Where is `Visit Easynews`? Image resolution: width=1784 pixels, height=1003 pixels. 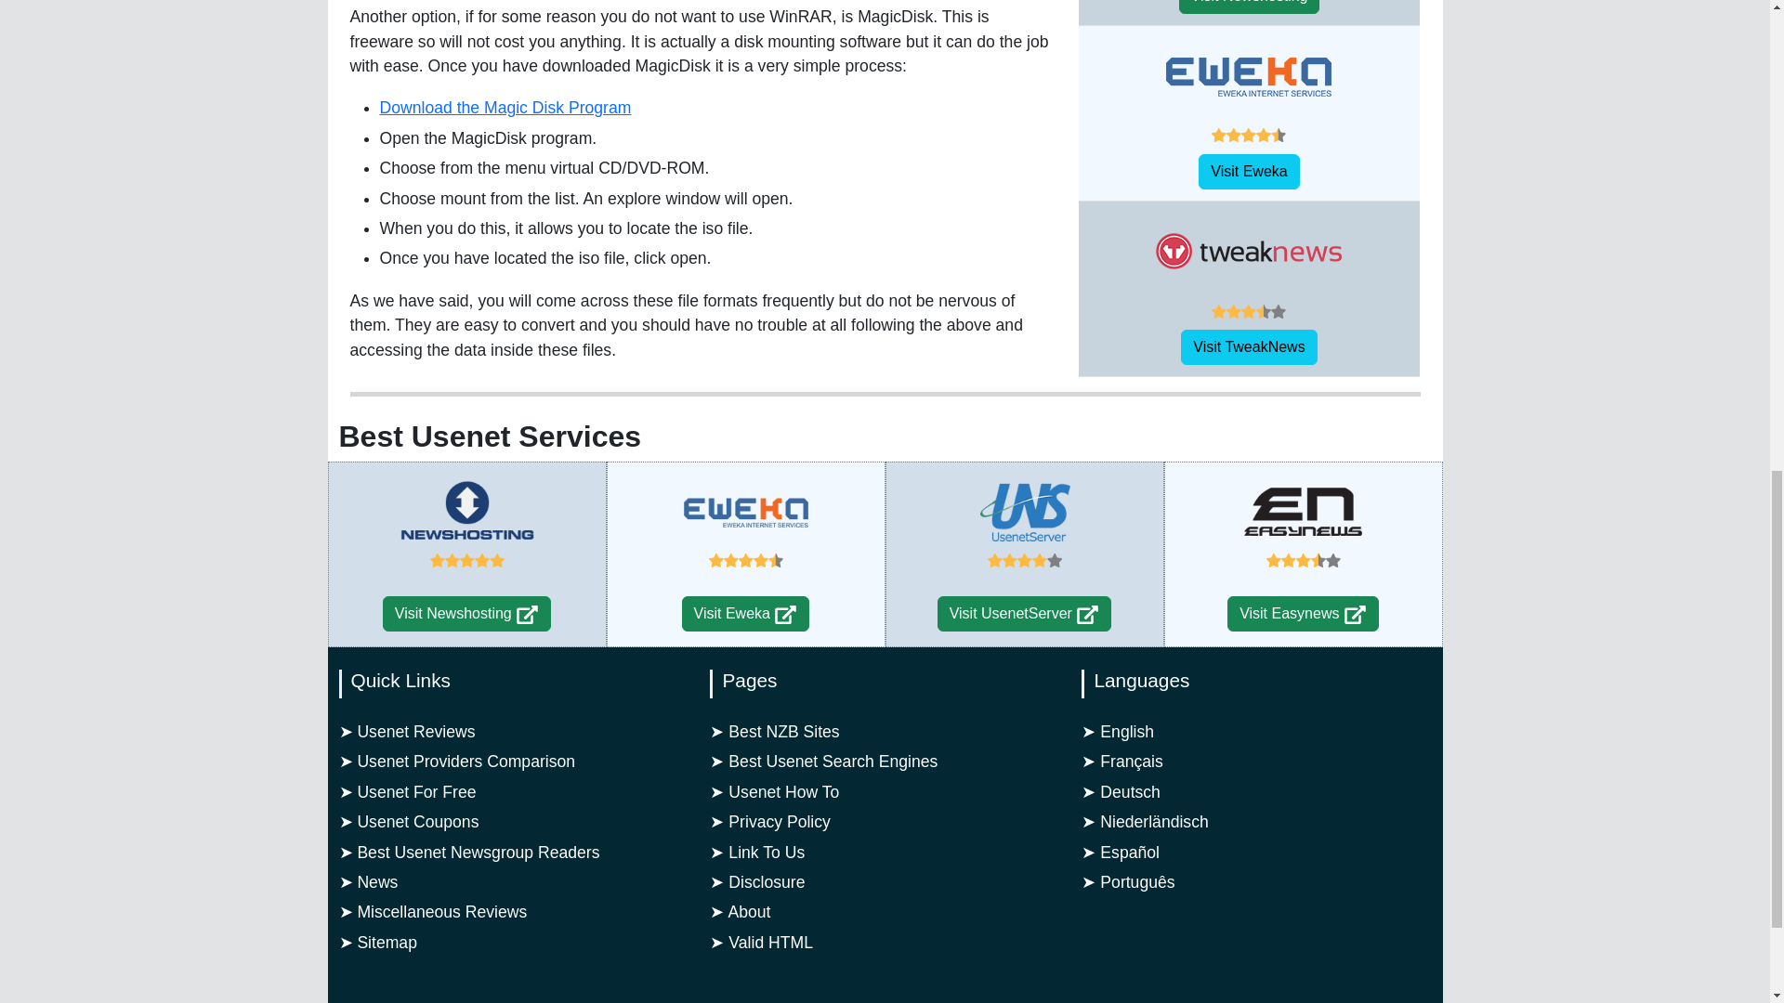 Visit Easynews is located at coordinates (1355, 615).